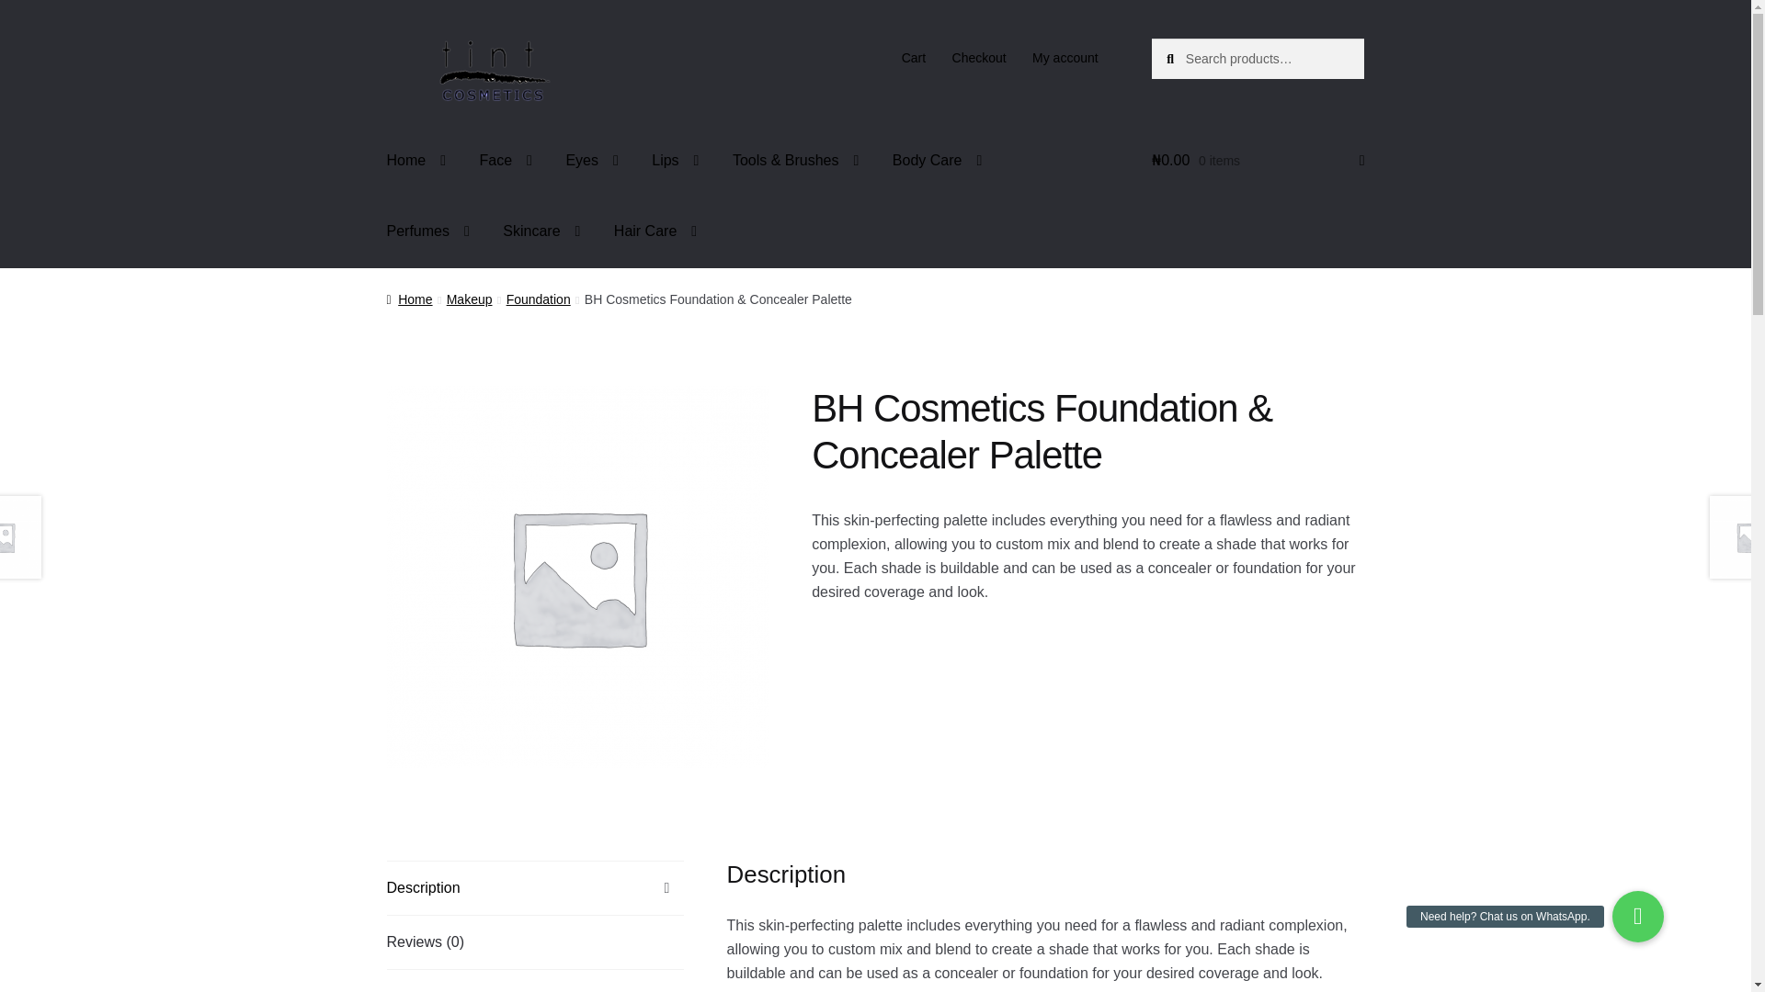 This screenshot has height=992, width=1765. Describe the element at coordinates (506, 160) in the screenshot. I see `Face` at that location.